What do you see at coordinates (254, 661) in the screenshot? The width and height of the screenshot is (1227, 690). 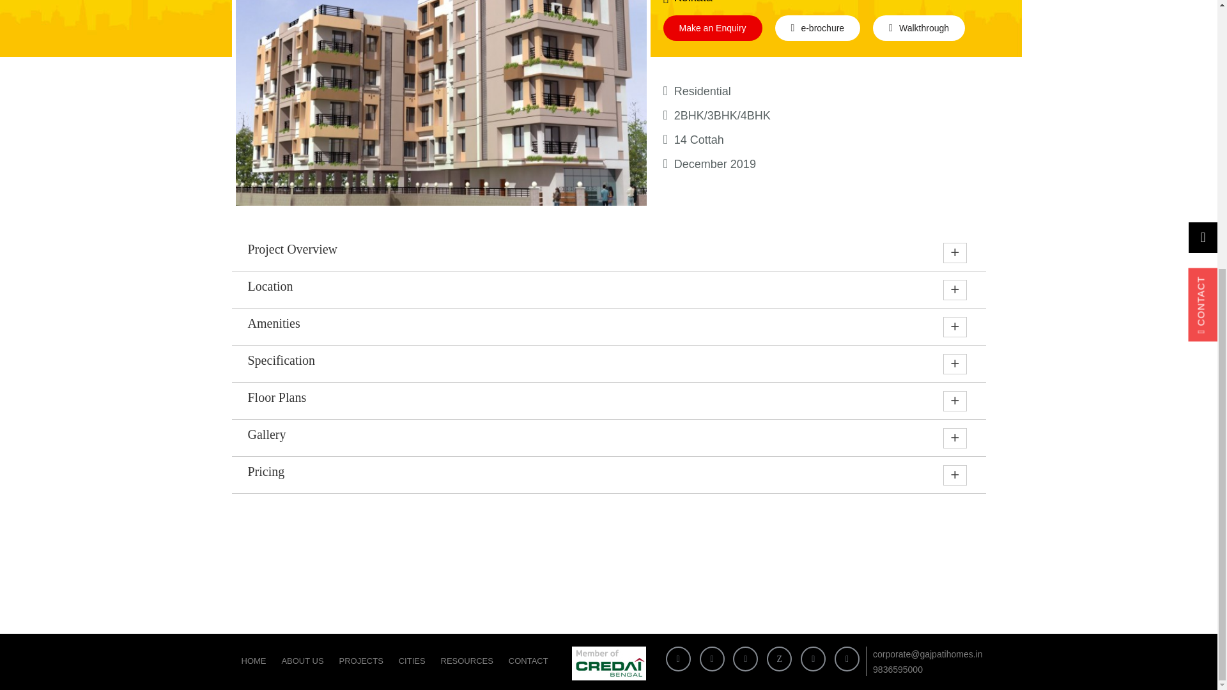 I see `HOME` at bounding box center [254, 661].